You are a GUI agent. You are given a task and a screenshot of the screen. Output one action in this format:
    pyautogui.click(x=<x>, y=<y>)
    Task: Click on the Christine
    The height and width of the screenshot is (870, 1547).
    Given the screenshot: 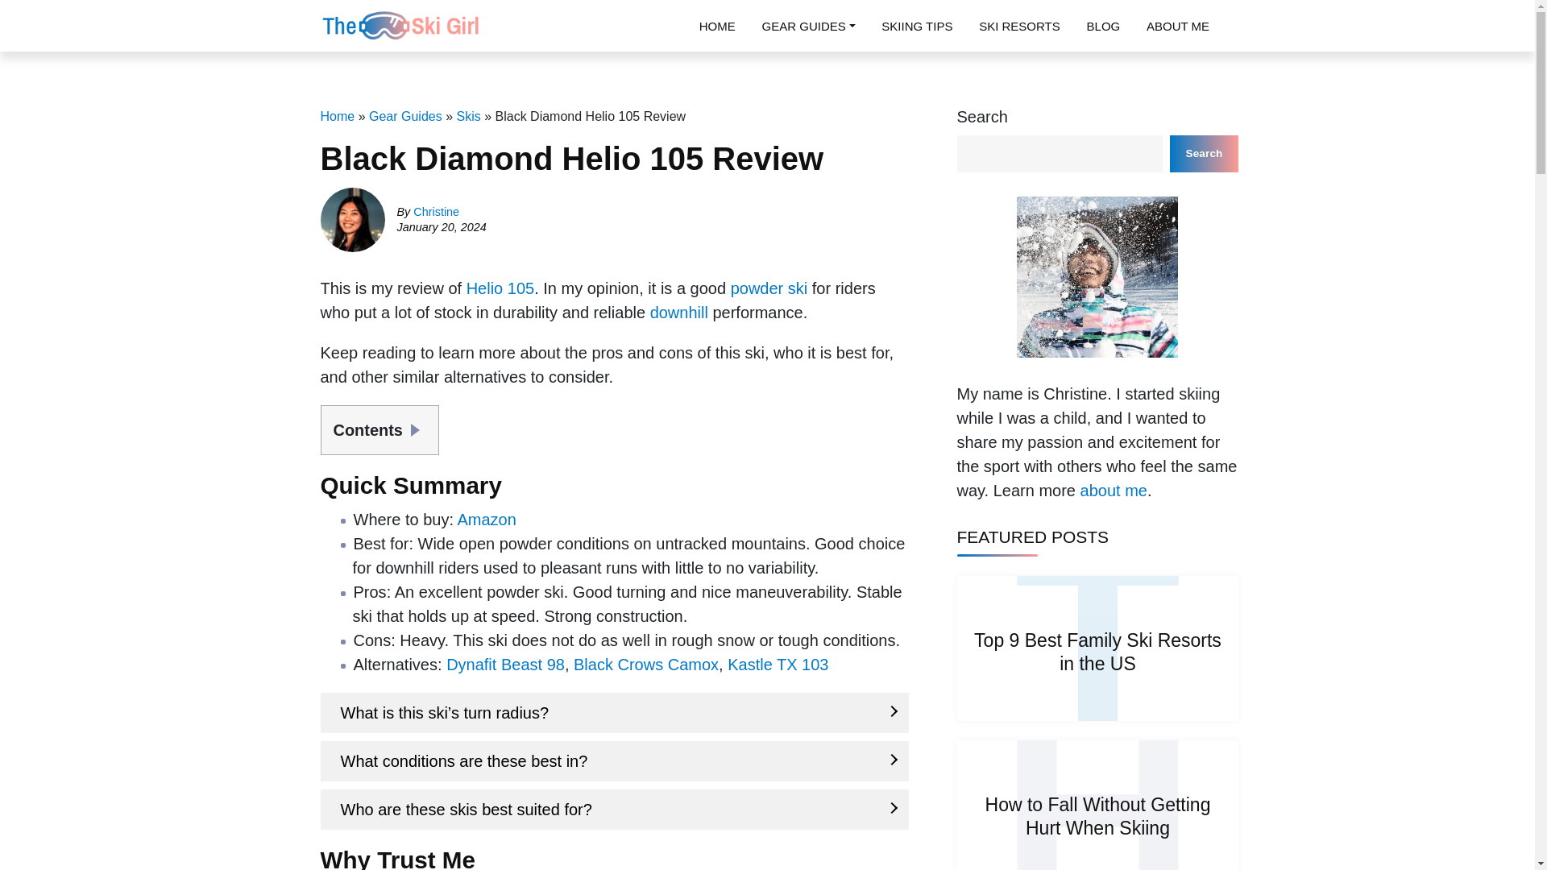 What is the action you would take?
    pyautogui.click(x=436, y=211)
    